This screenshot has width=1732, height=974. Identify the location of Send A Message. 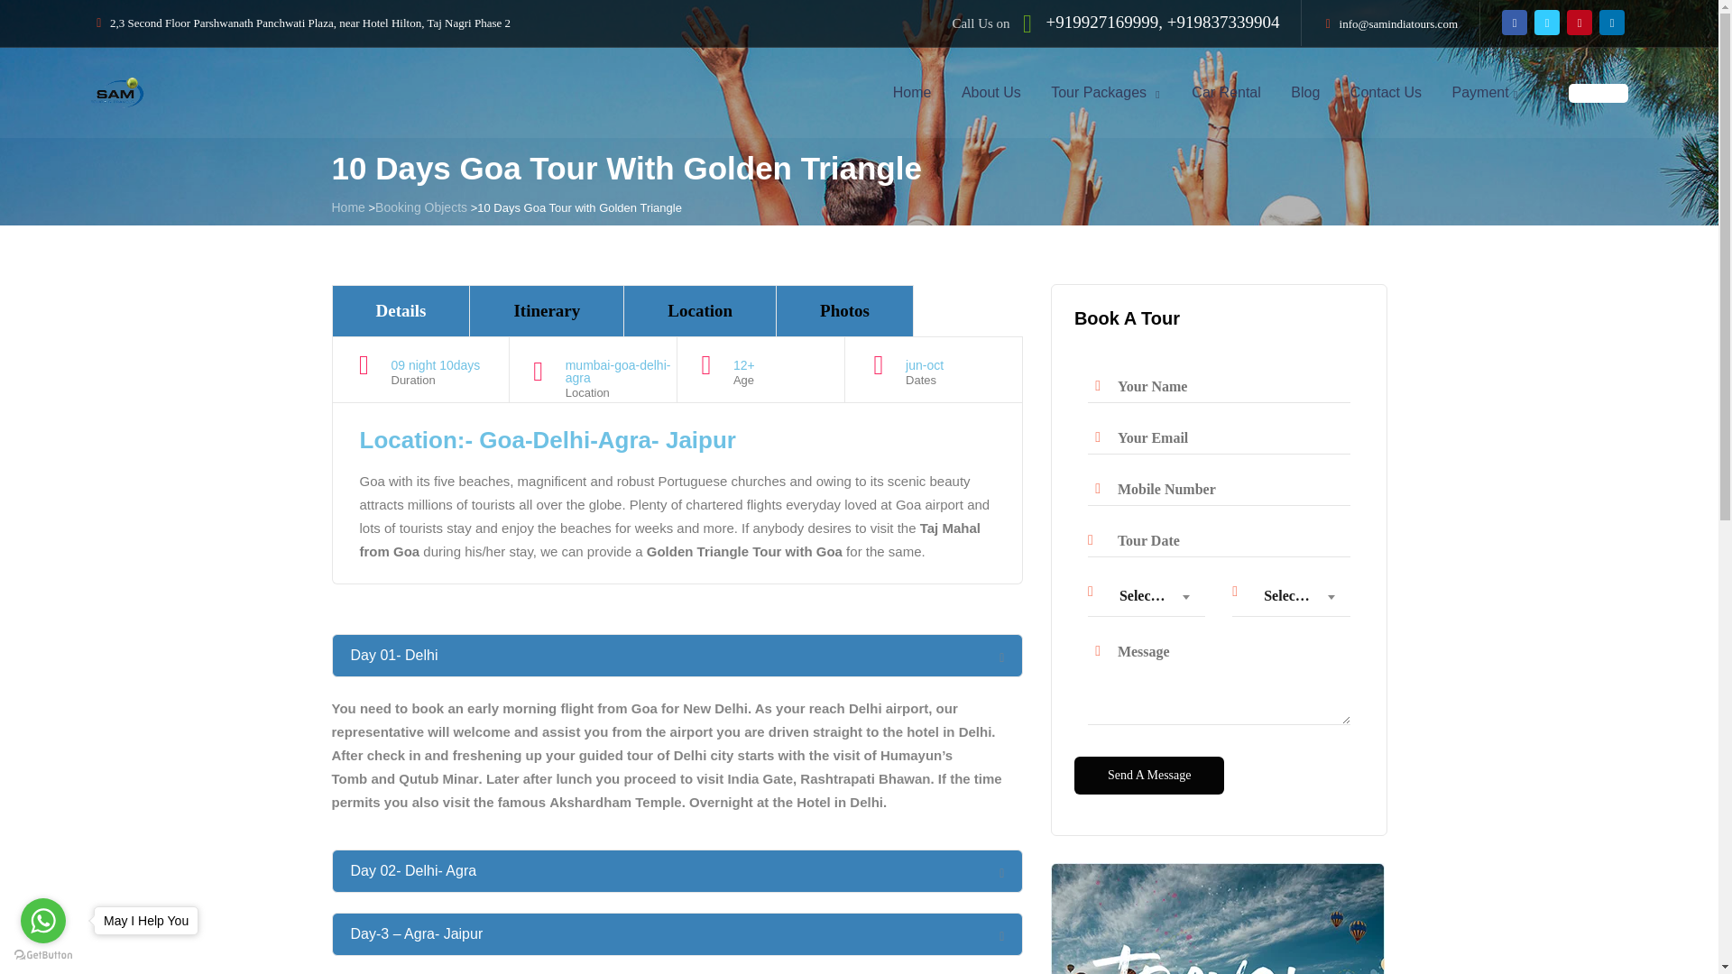
(1149, 776).